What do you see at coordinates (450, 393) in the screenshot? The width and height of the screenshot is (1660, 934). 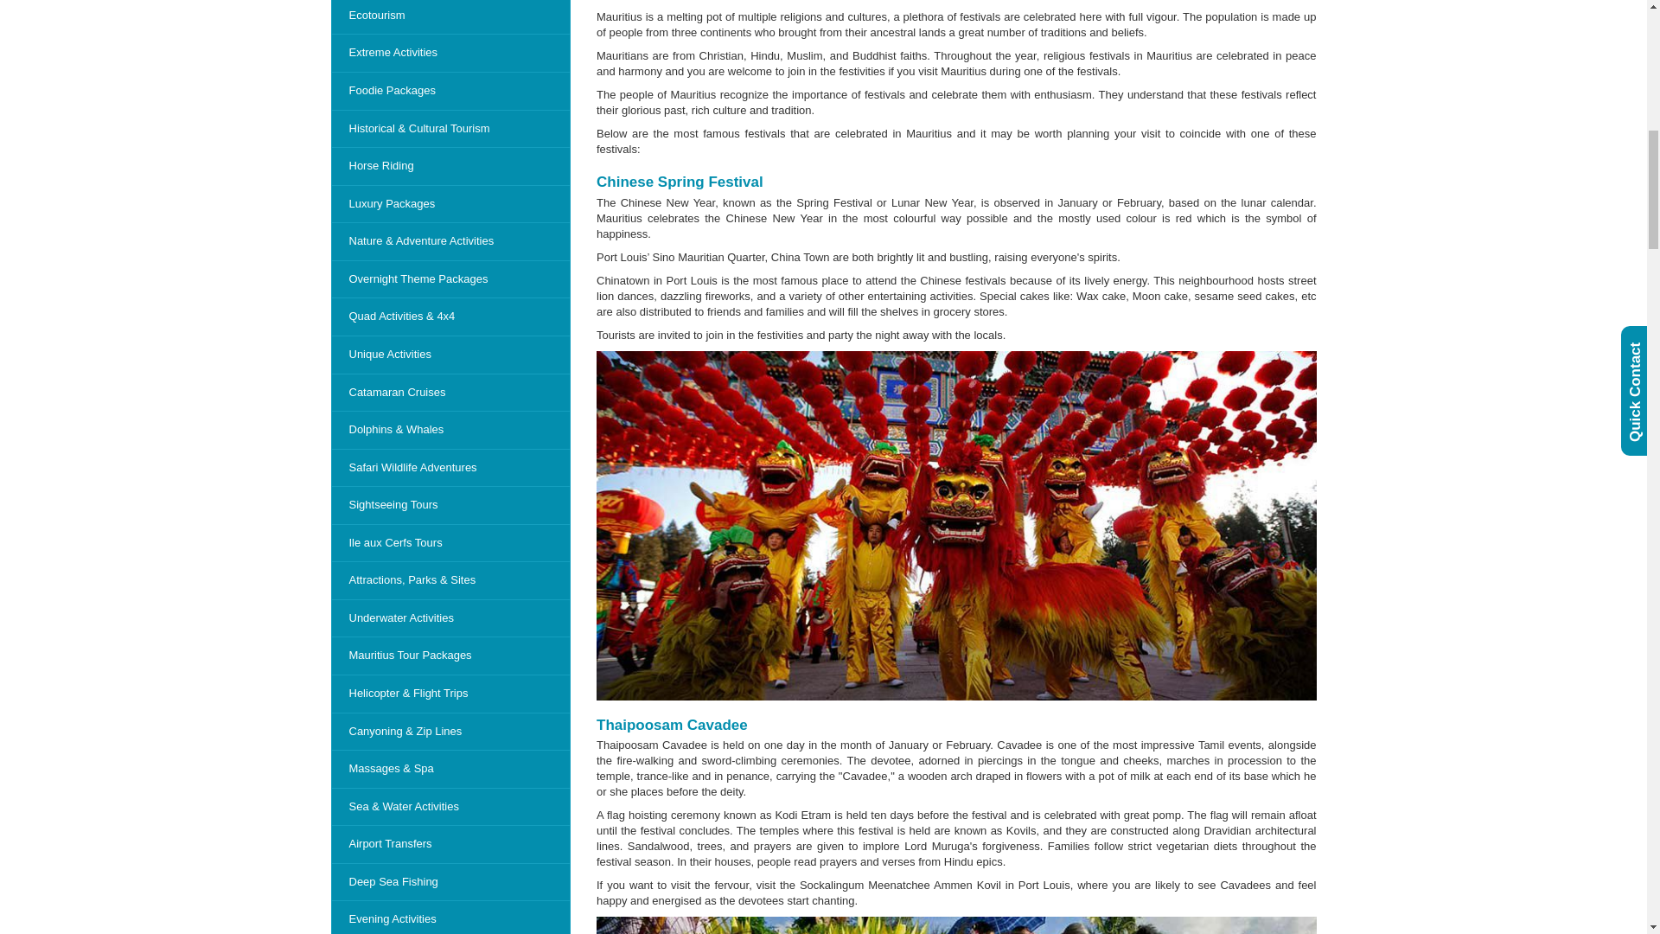 I see `Mauritius Catamaran Sailing Cruises` at bounding box center [450, 393].